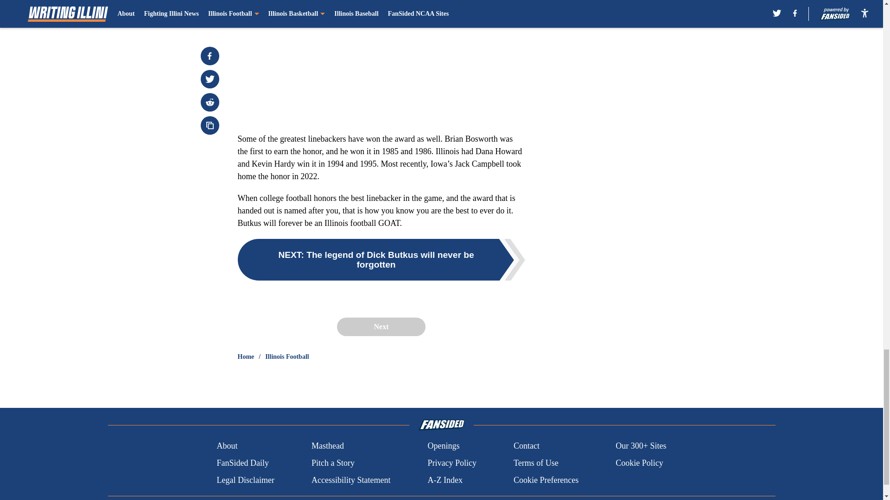  What do you see at coordinates (443, 446) in the screenshot?
I see `Openings` at bounding box center [443, 446].